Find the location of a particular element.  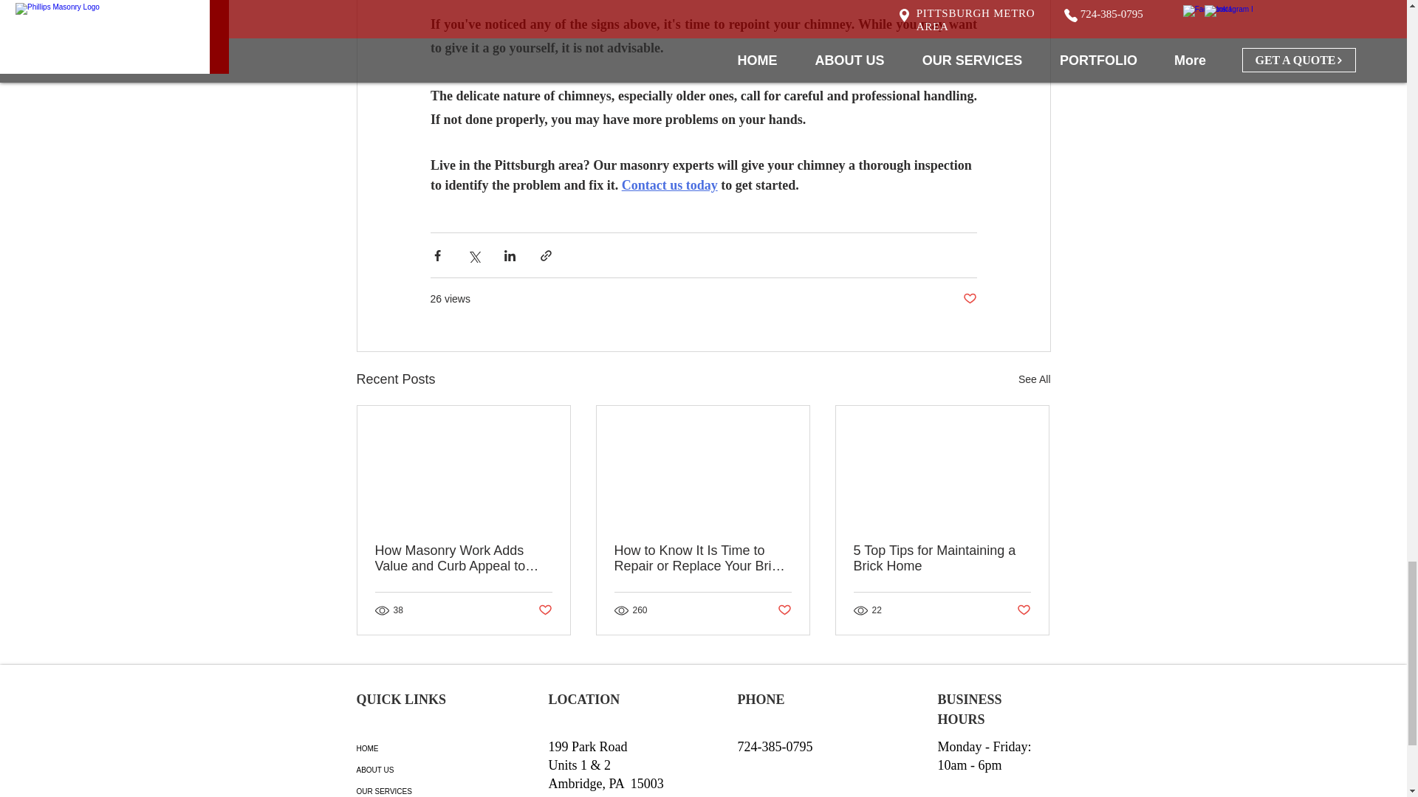

Post not marked as liked is located at coordinates (969, 299).